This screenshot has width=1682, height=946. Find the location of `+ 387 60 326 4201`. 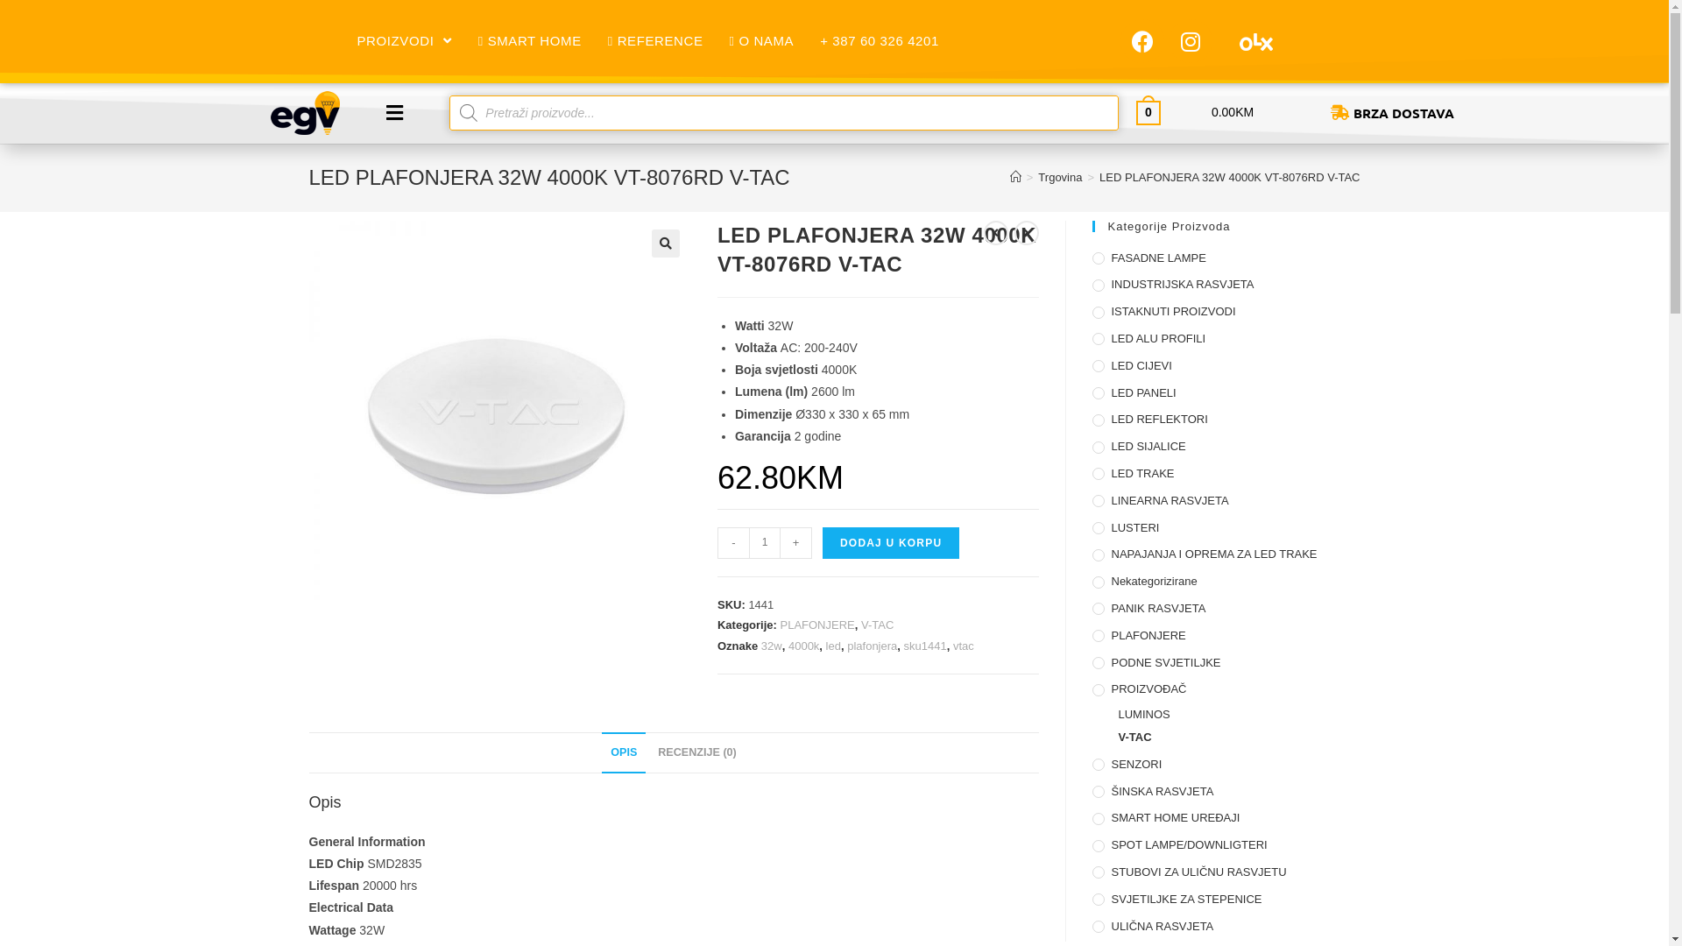

+ 387 60 326 4201 is located at coordinates (880, 41).